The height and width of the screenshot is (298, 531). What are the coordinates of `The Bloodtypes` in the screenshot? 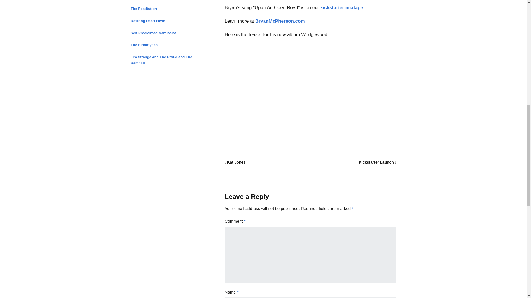 It's located at (144, 45).